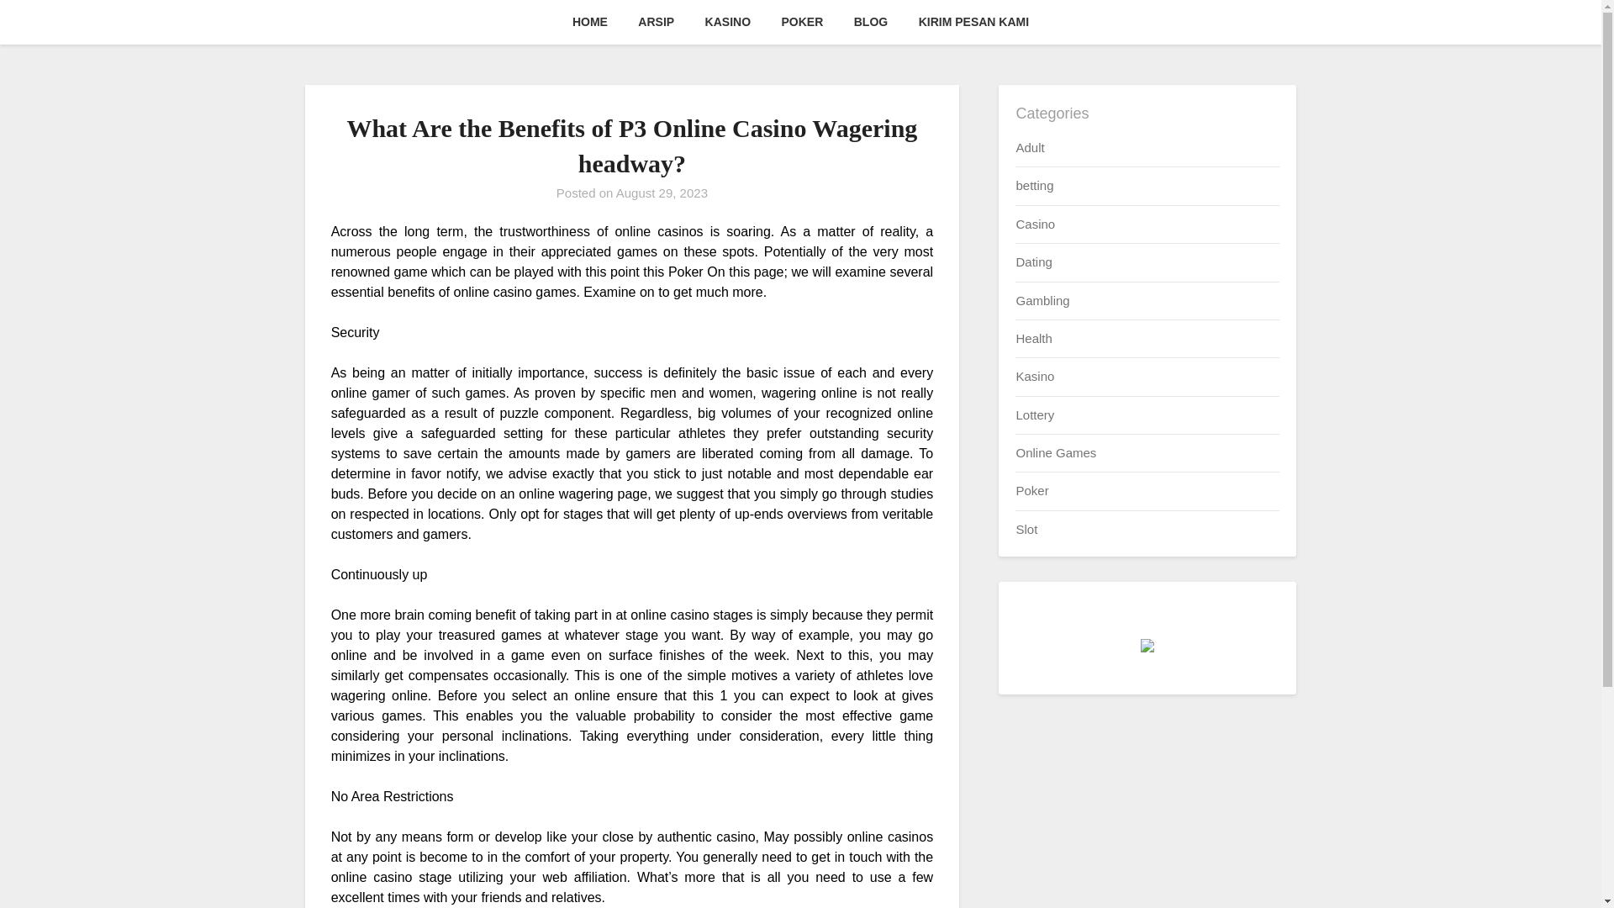  I want to click on Dating, so click(1033, 261).